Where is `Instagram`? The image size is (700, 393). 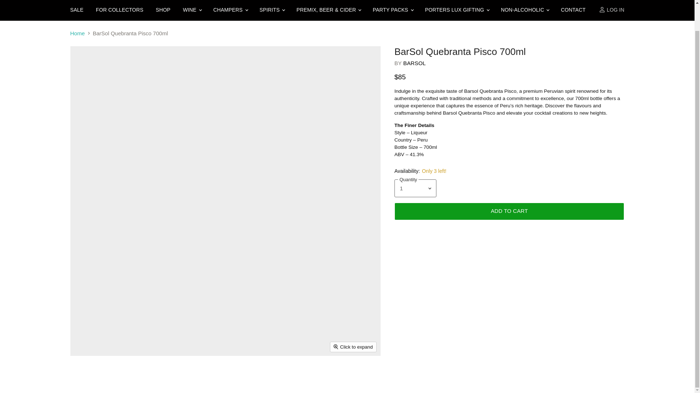
Instagram is located at coordinates (101, 274).